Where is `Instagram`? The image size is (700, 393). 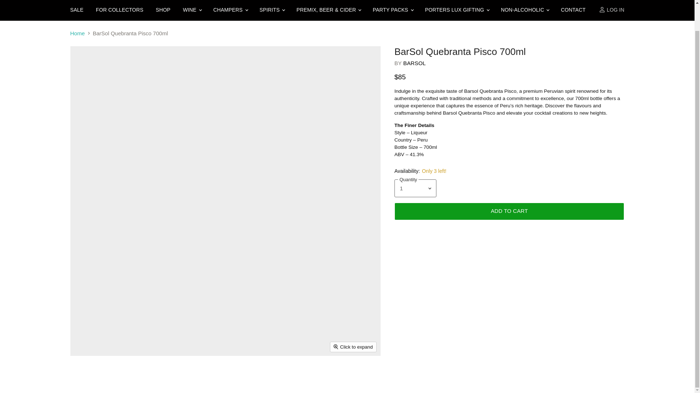
Instagram is located at coordinates (101, 274).